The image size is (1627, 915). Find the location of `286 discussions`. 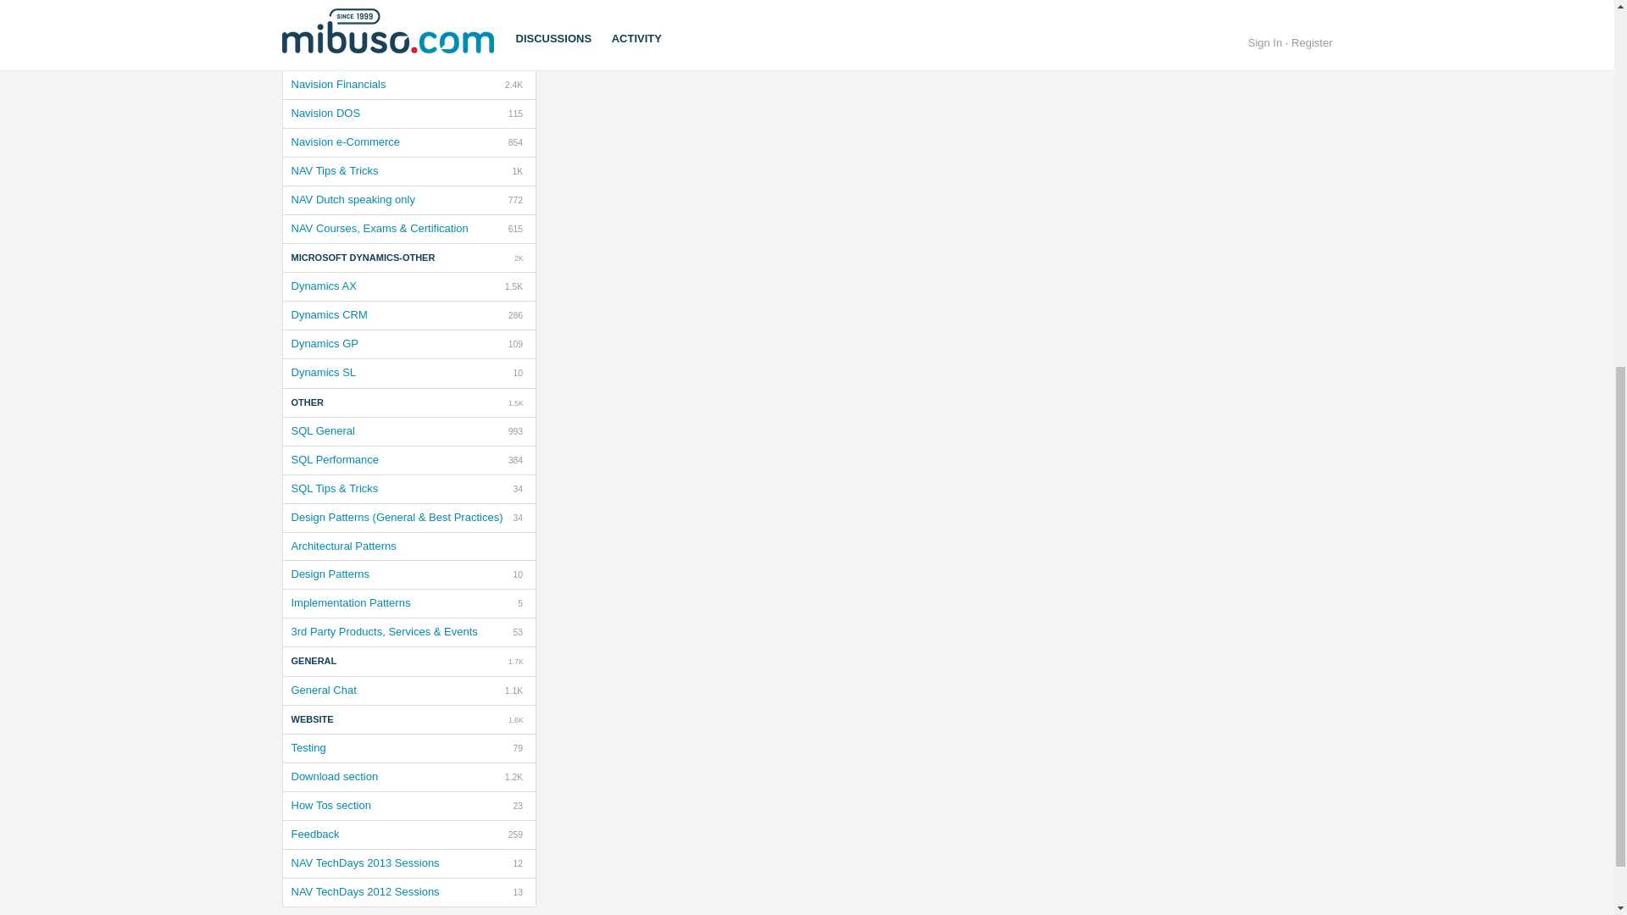

286 discussions is located at coordinates (515, 432).